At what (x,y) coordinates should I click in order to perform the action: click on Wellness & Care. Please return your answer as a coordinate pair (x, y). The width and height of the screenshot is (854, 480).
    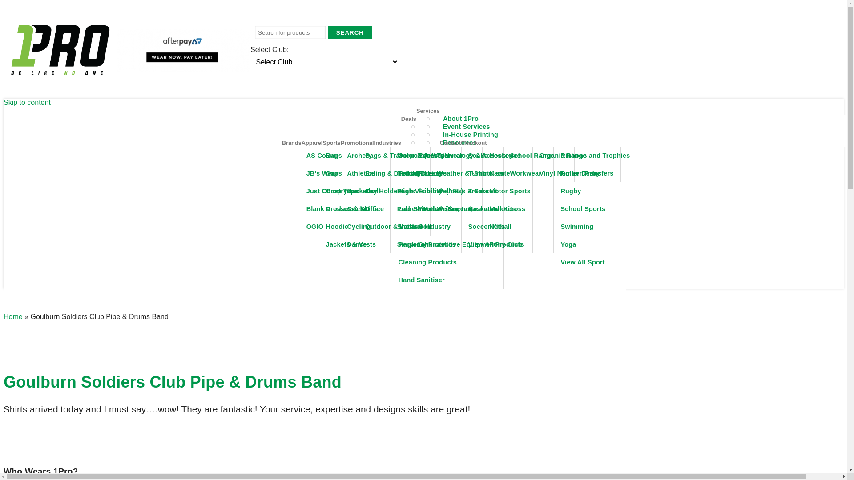
    Looking at the image, I should click on (479, 191).